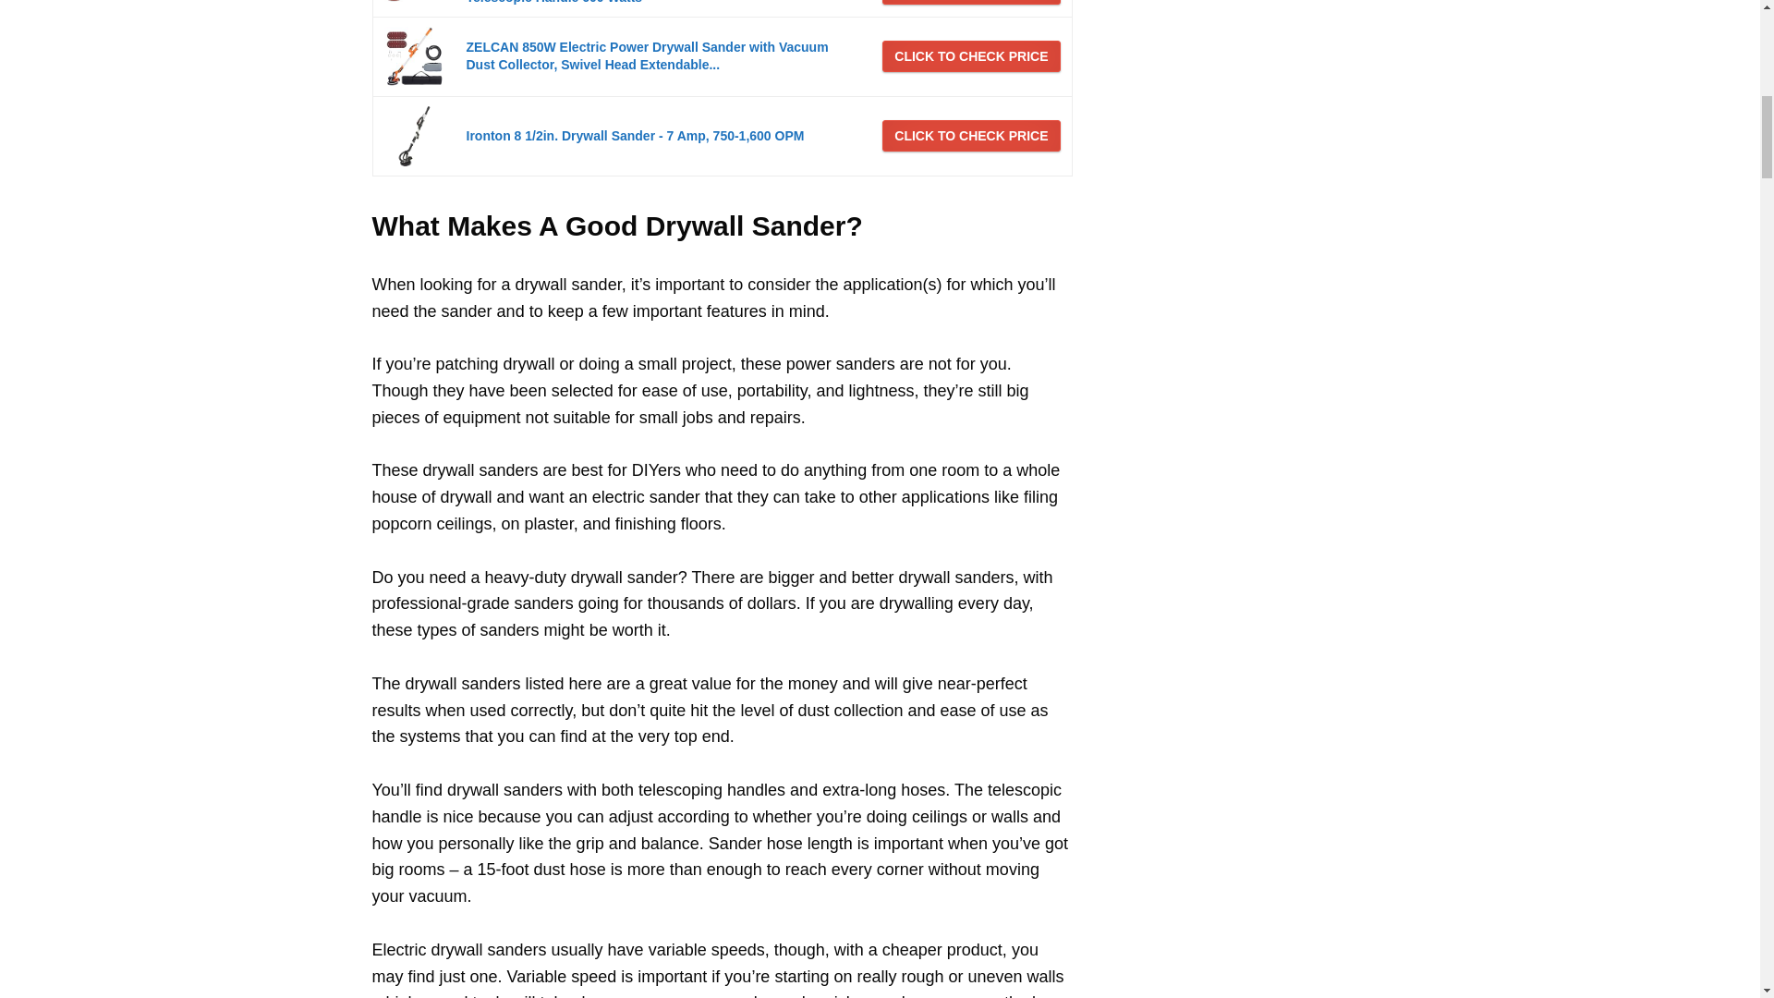  Describe the element at coordinates (970, 135) in the screenshot. I see `CLICK TO CHECK PRICE` at that location.